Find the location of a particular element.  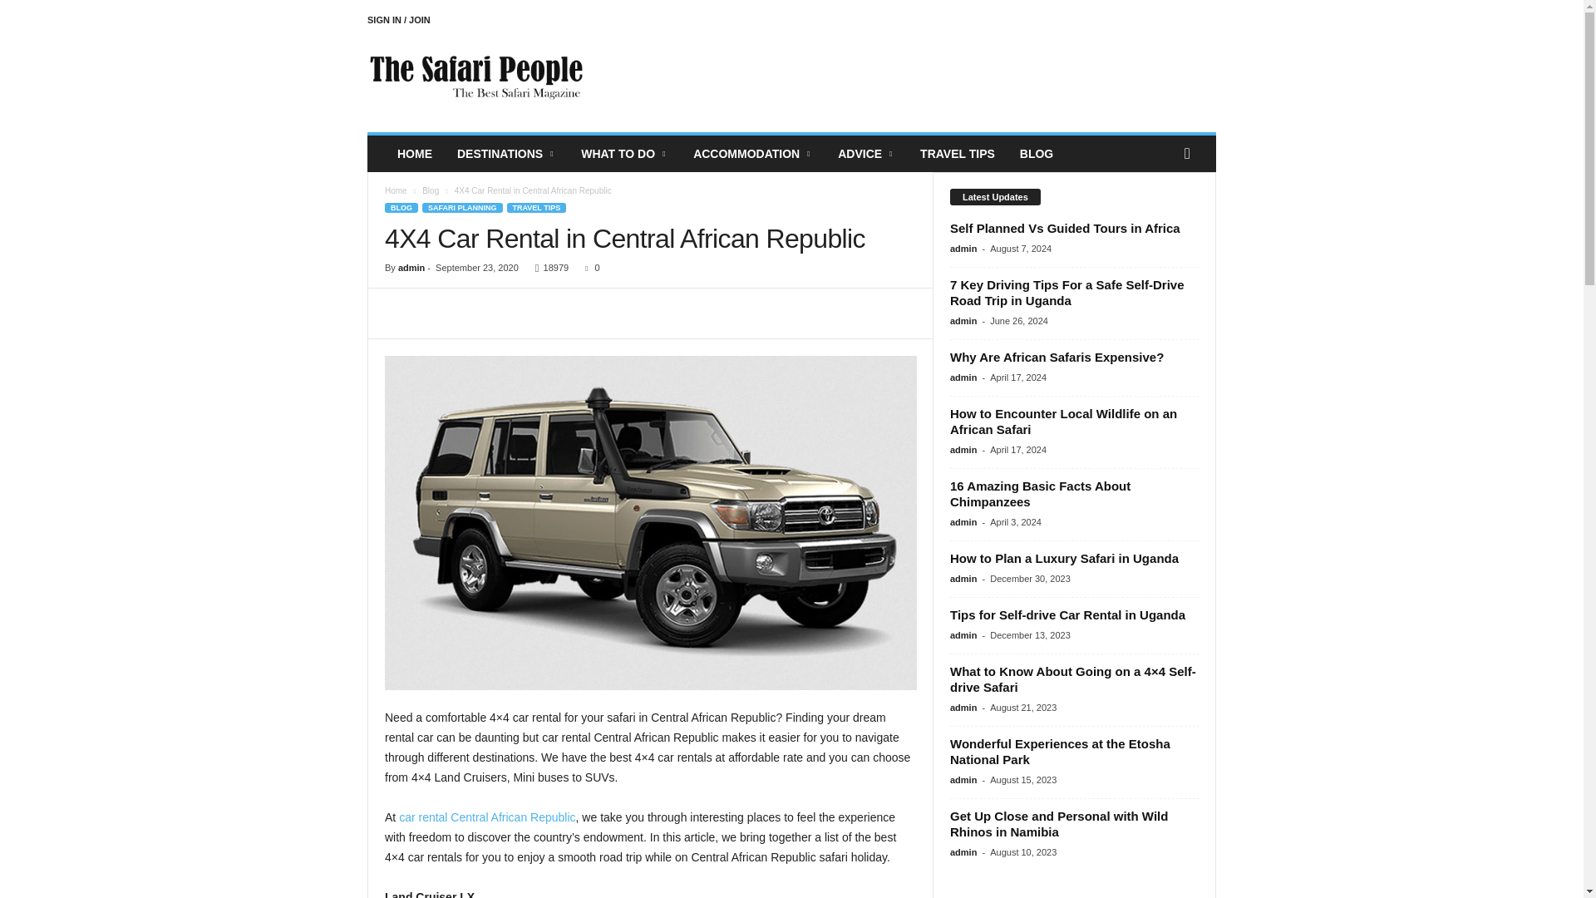

TRAVEL TIPS is located at coordinates (537, 208).